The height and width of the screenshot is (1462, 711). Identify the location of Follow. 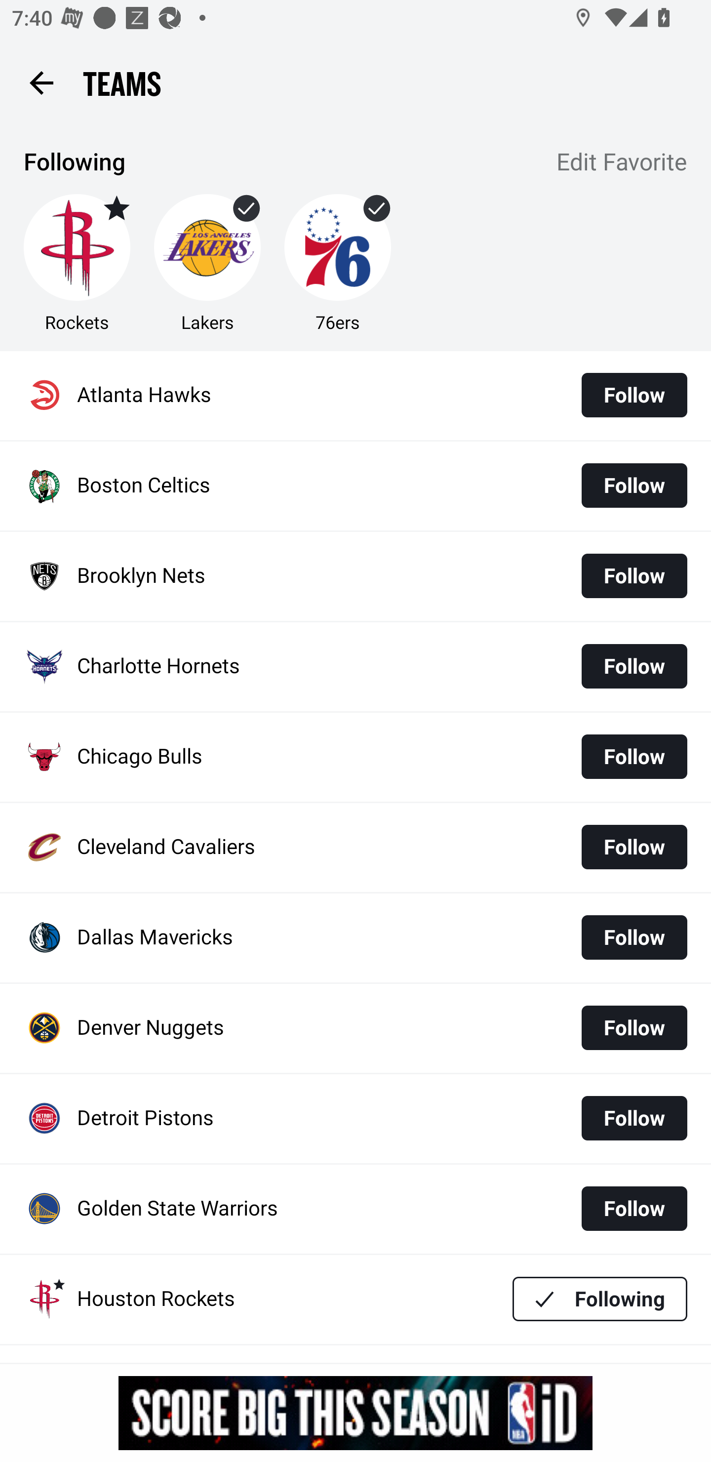
(634, 1027).